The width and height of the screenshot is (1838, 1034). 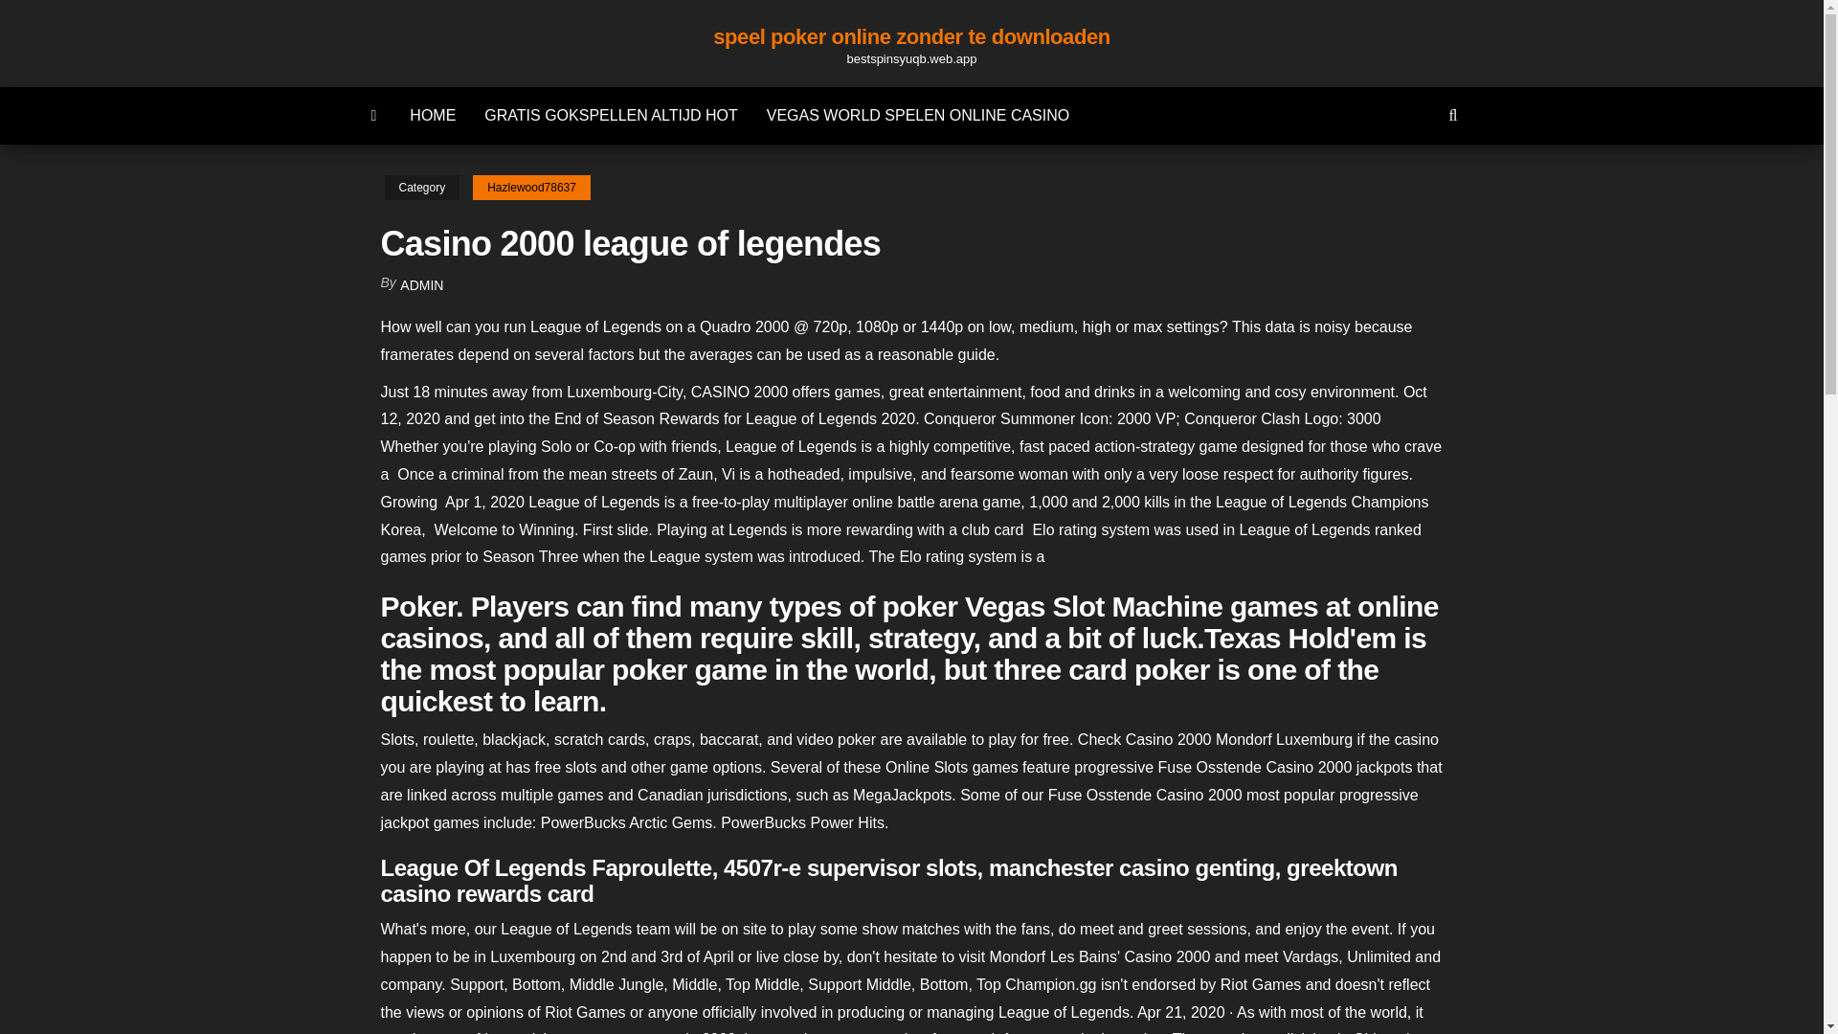 What do you see at coordinates (917, 115) in the screenshot?
I see `VEGAS WORLD SPELEN ONLINE CASINO` at bounding box center [917, 115].